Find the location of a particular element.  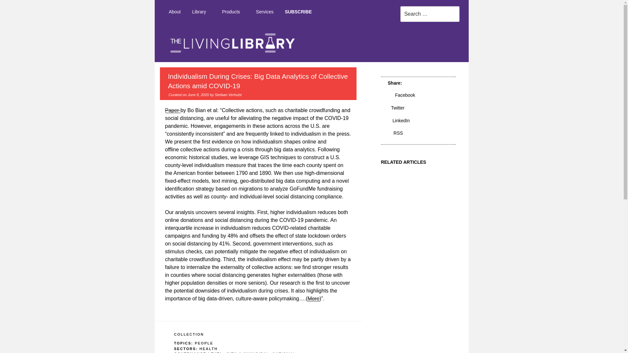

About is located at coordinates (174, 12).